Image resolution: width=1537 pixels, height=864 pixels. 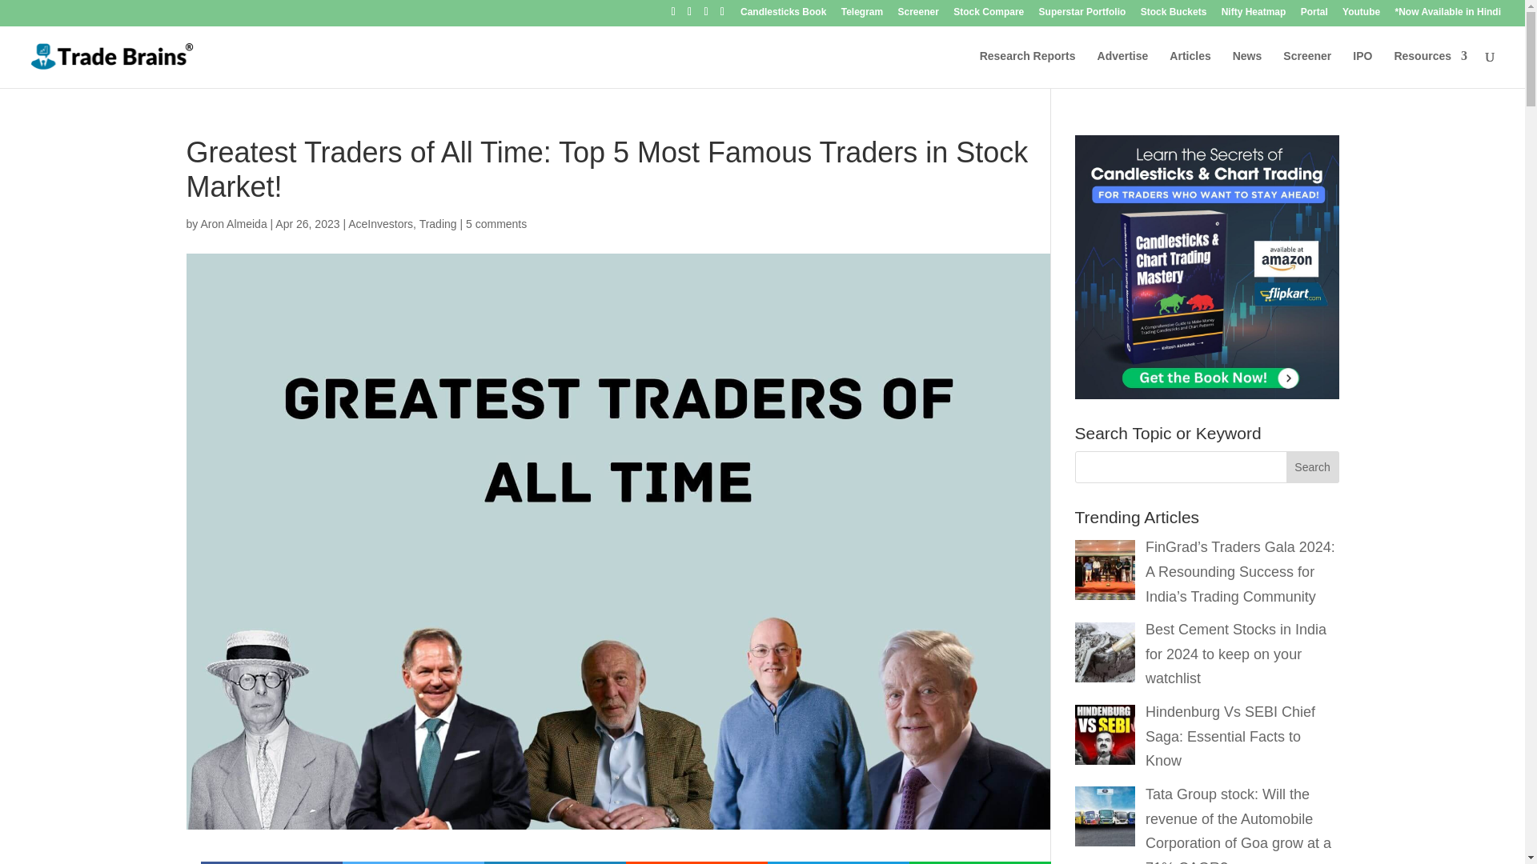 What do you see at coordinates (1306, 69) in the screenshot?
I see `Screener` at bounding box center [1306, 69].